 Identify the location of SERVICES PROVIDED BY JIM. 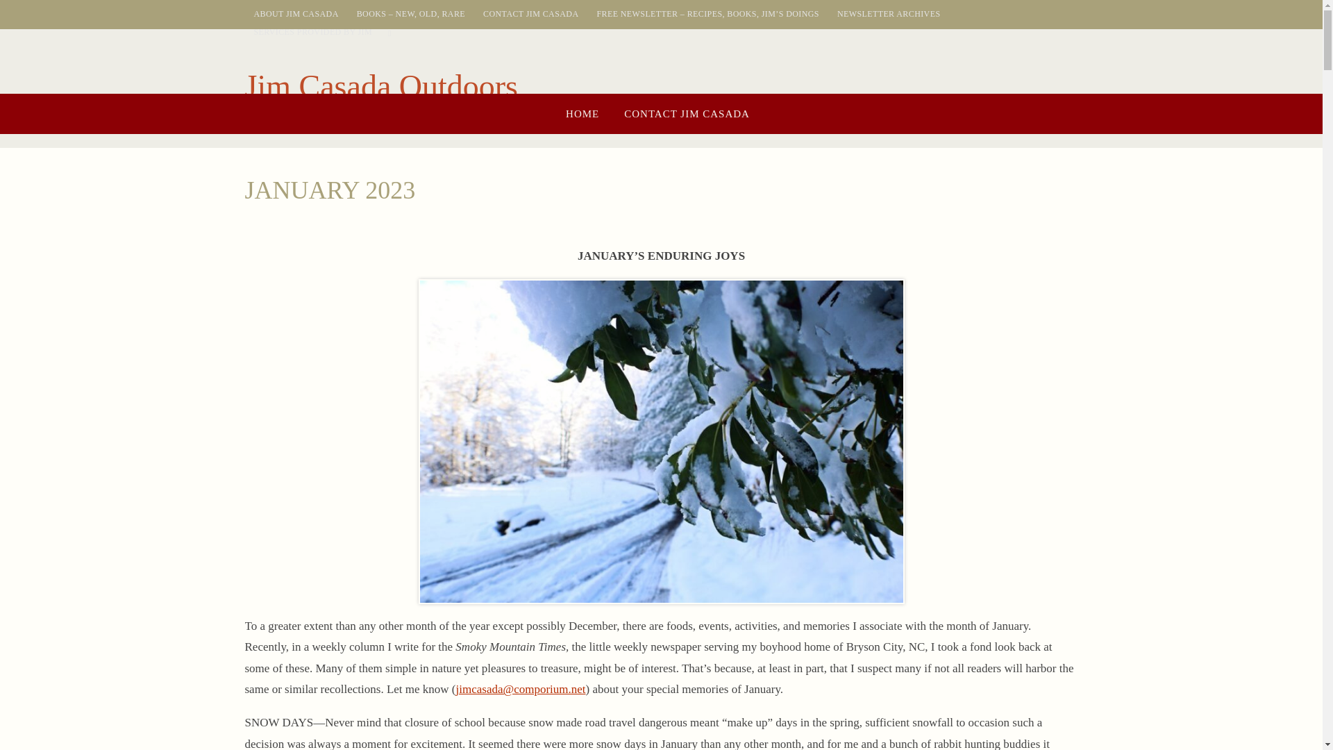
(313, 32).